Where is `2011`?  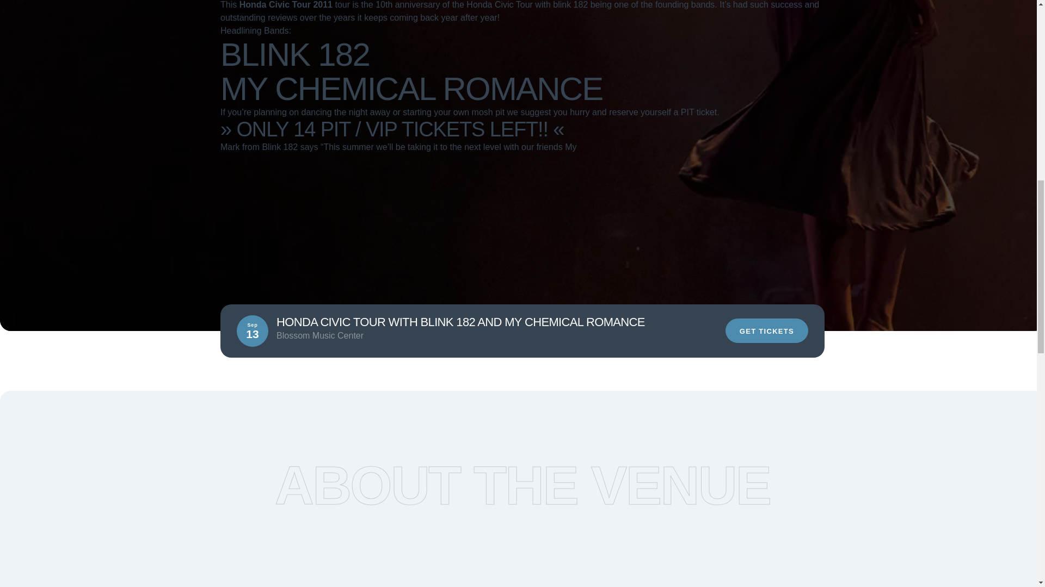 2011 is located at coordinates (383, 332).